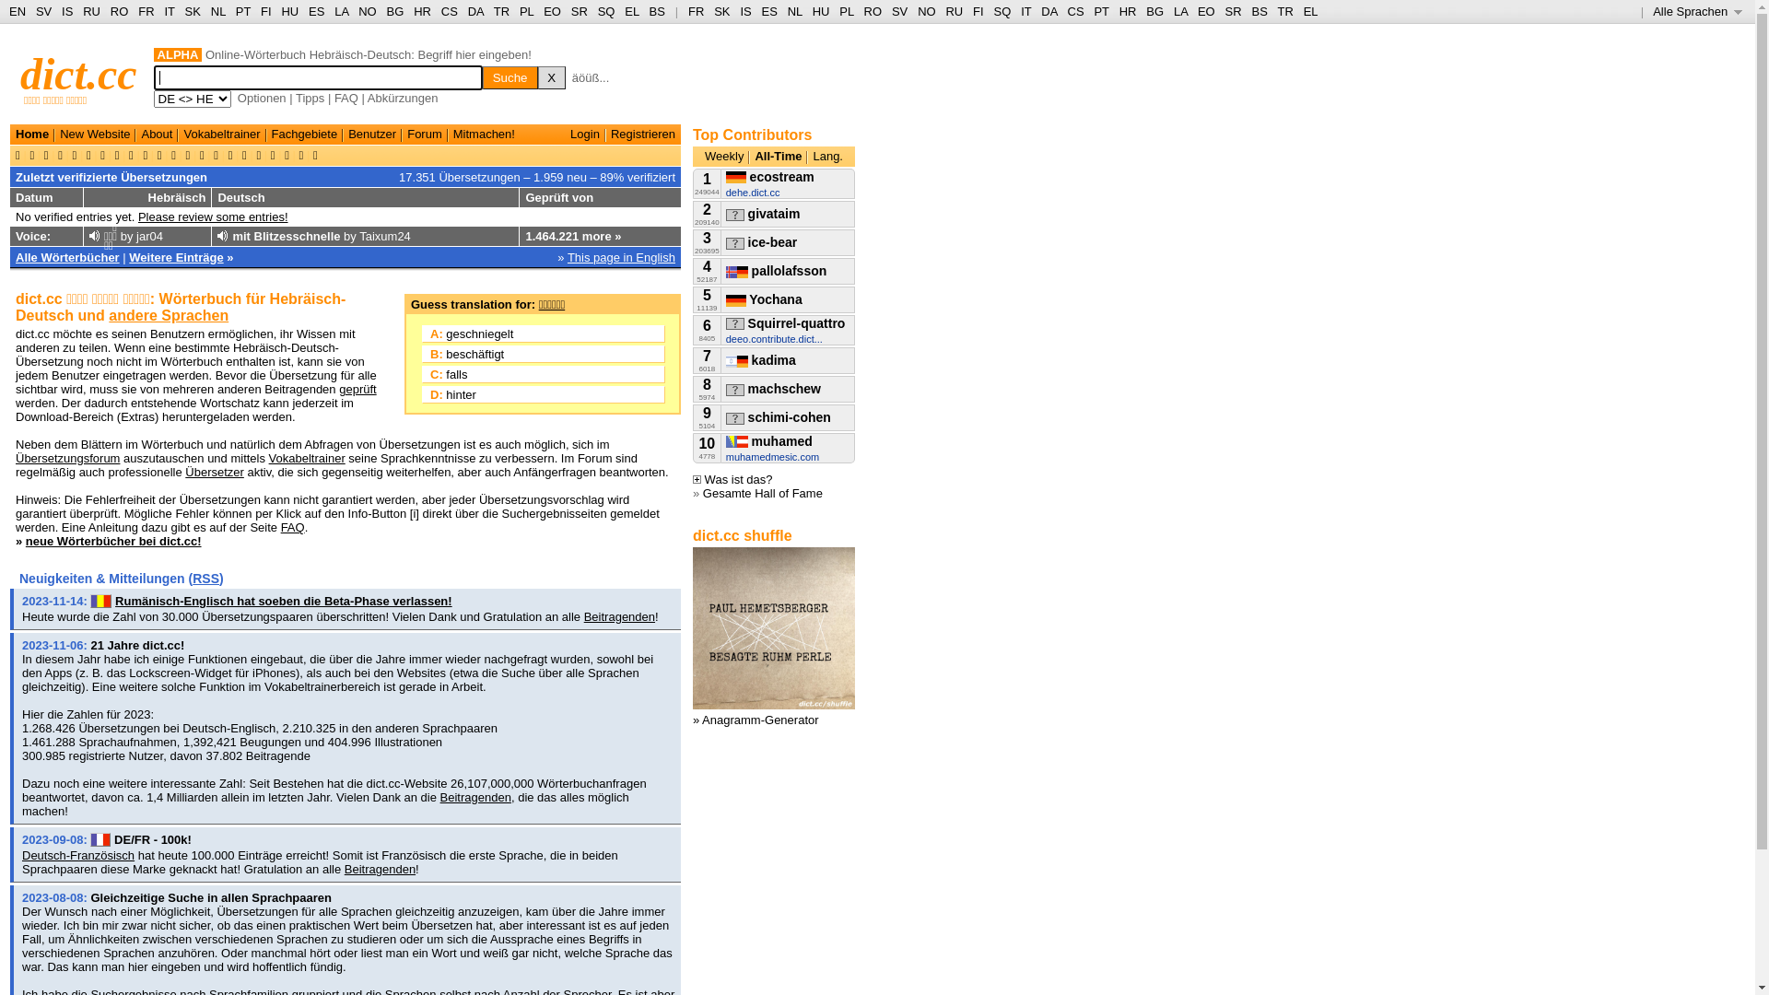  What do you see at coordinates (955, 11) in the screenshot?
I see `RU` at bounding box center [955, 11].